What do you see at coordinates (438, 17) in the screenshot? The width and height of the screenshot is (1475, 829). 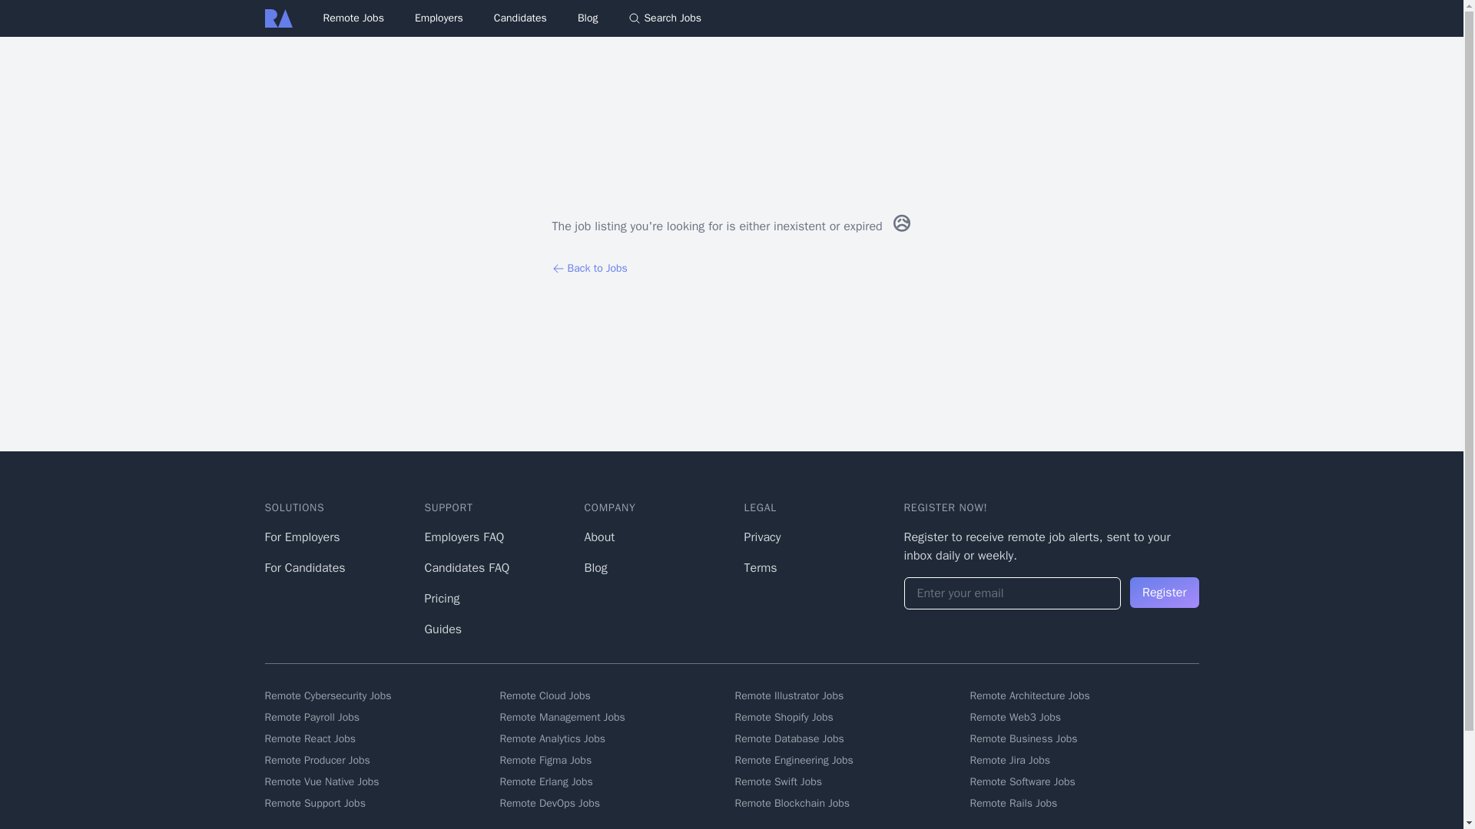 I see `Employers` at bounding box center [438, 17].